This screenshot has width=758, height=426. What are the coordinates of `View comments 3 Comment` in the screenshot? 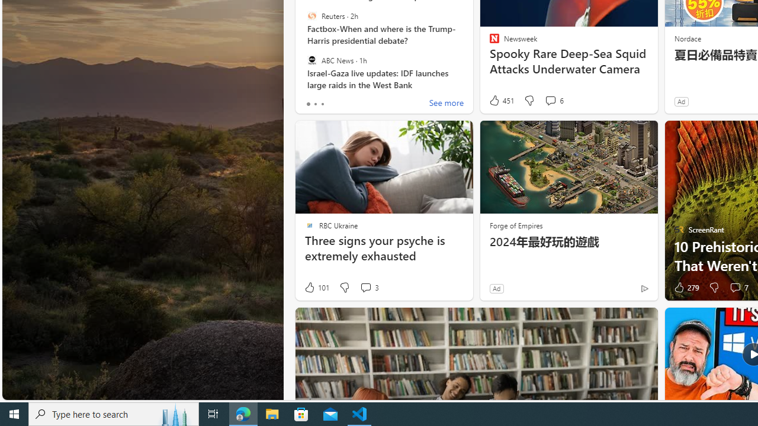 It's located at (365, 288).